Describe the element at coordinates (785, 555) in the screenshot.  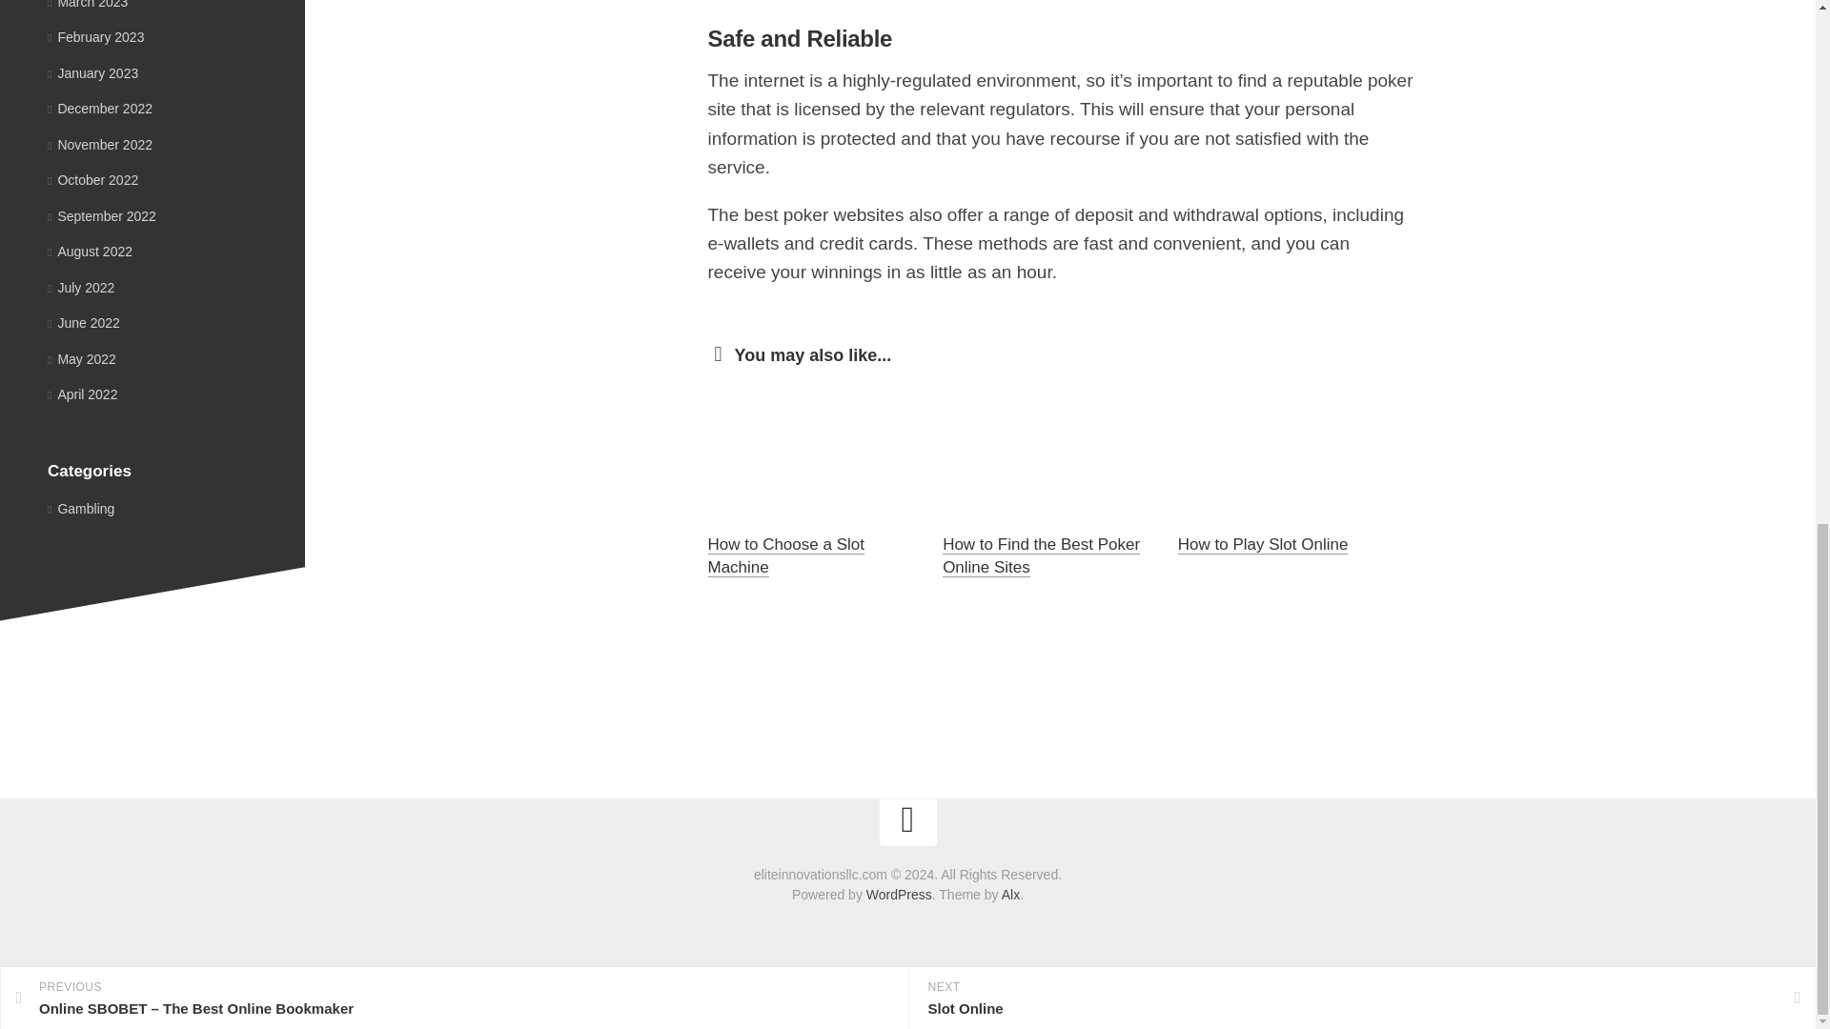
I see `How to Choose a Slot Machine` at that location.